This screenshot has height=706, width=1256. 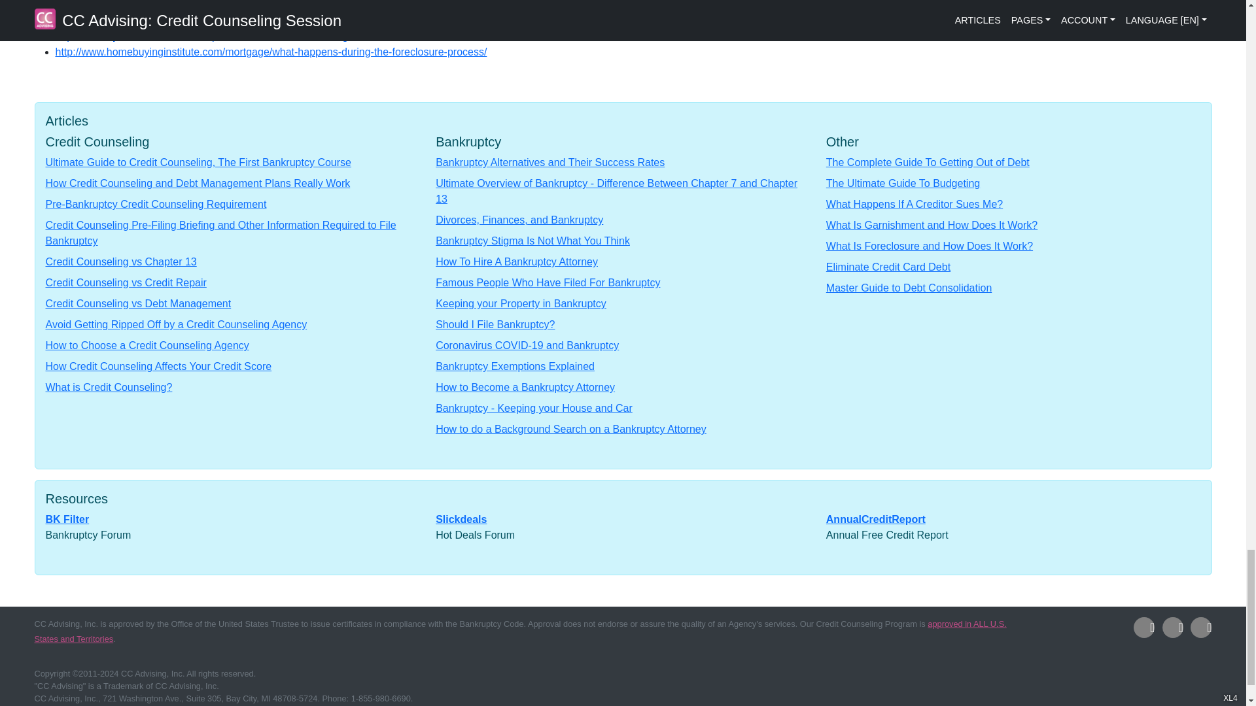 What do you see at coordinates (126, 282) in the screenshot?
I see `Credit Counseling vs Credit Repair` at bounding box center [126, 282].